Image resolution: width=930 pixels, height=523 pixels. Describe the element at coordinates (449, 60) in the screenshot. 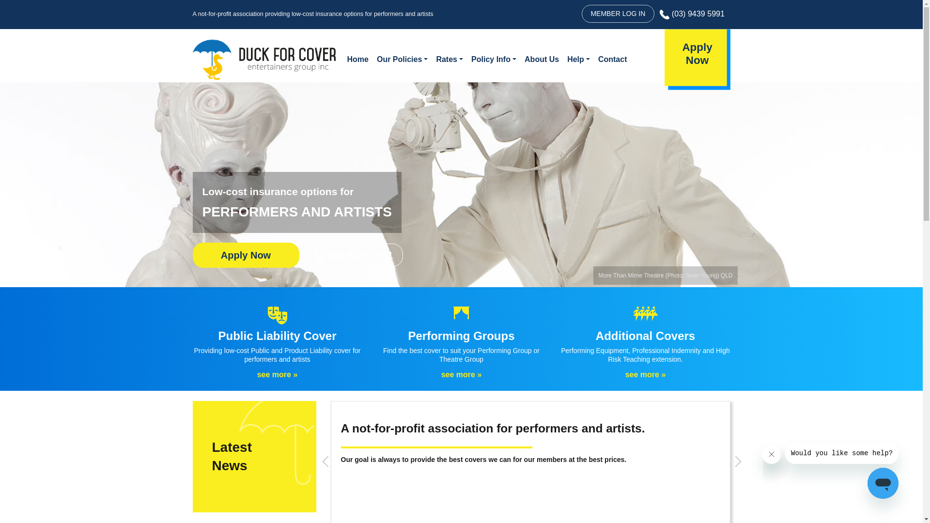

I see `Rates` at that location.